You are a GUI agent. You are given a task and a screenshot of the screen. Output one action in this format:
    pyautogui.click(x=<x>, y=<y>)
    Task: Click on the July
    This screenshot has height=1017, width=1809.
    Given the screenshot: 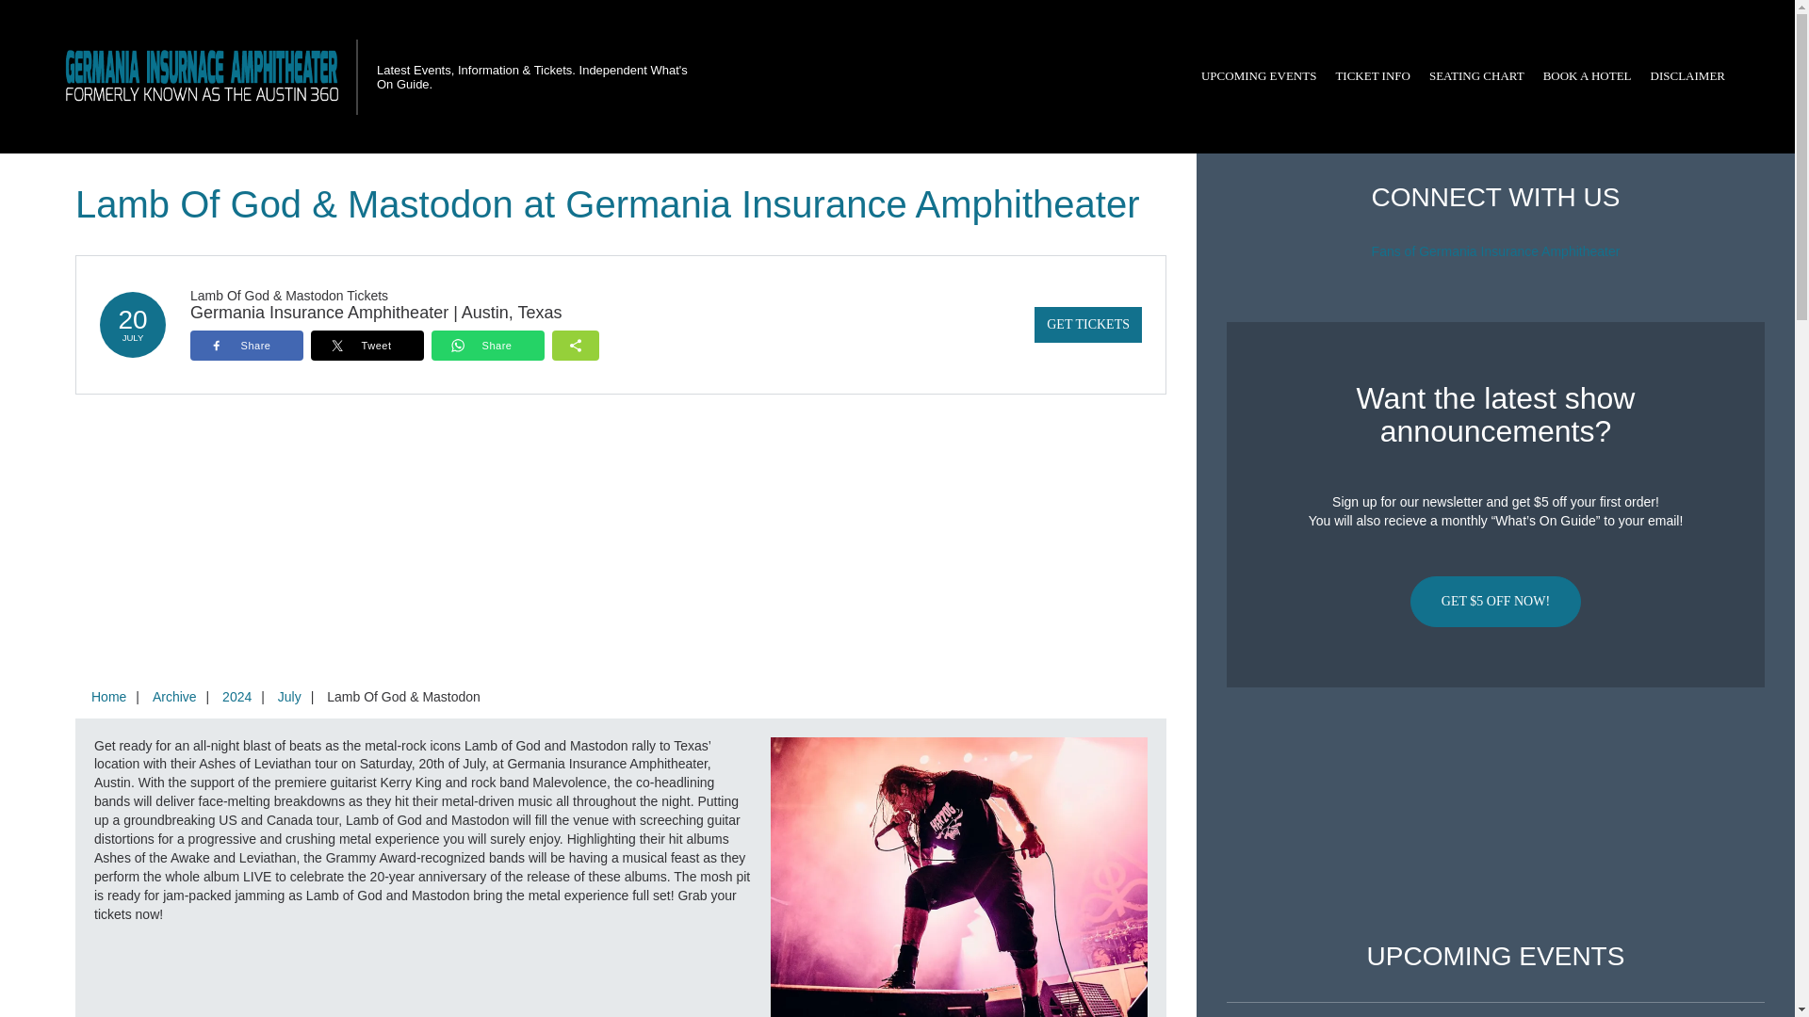 What is the action you would take?
    pyautogui.click(x=289, y=697)
    